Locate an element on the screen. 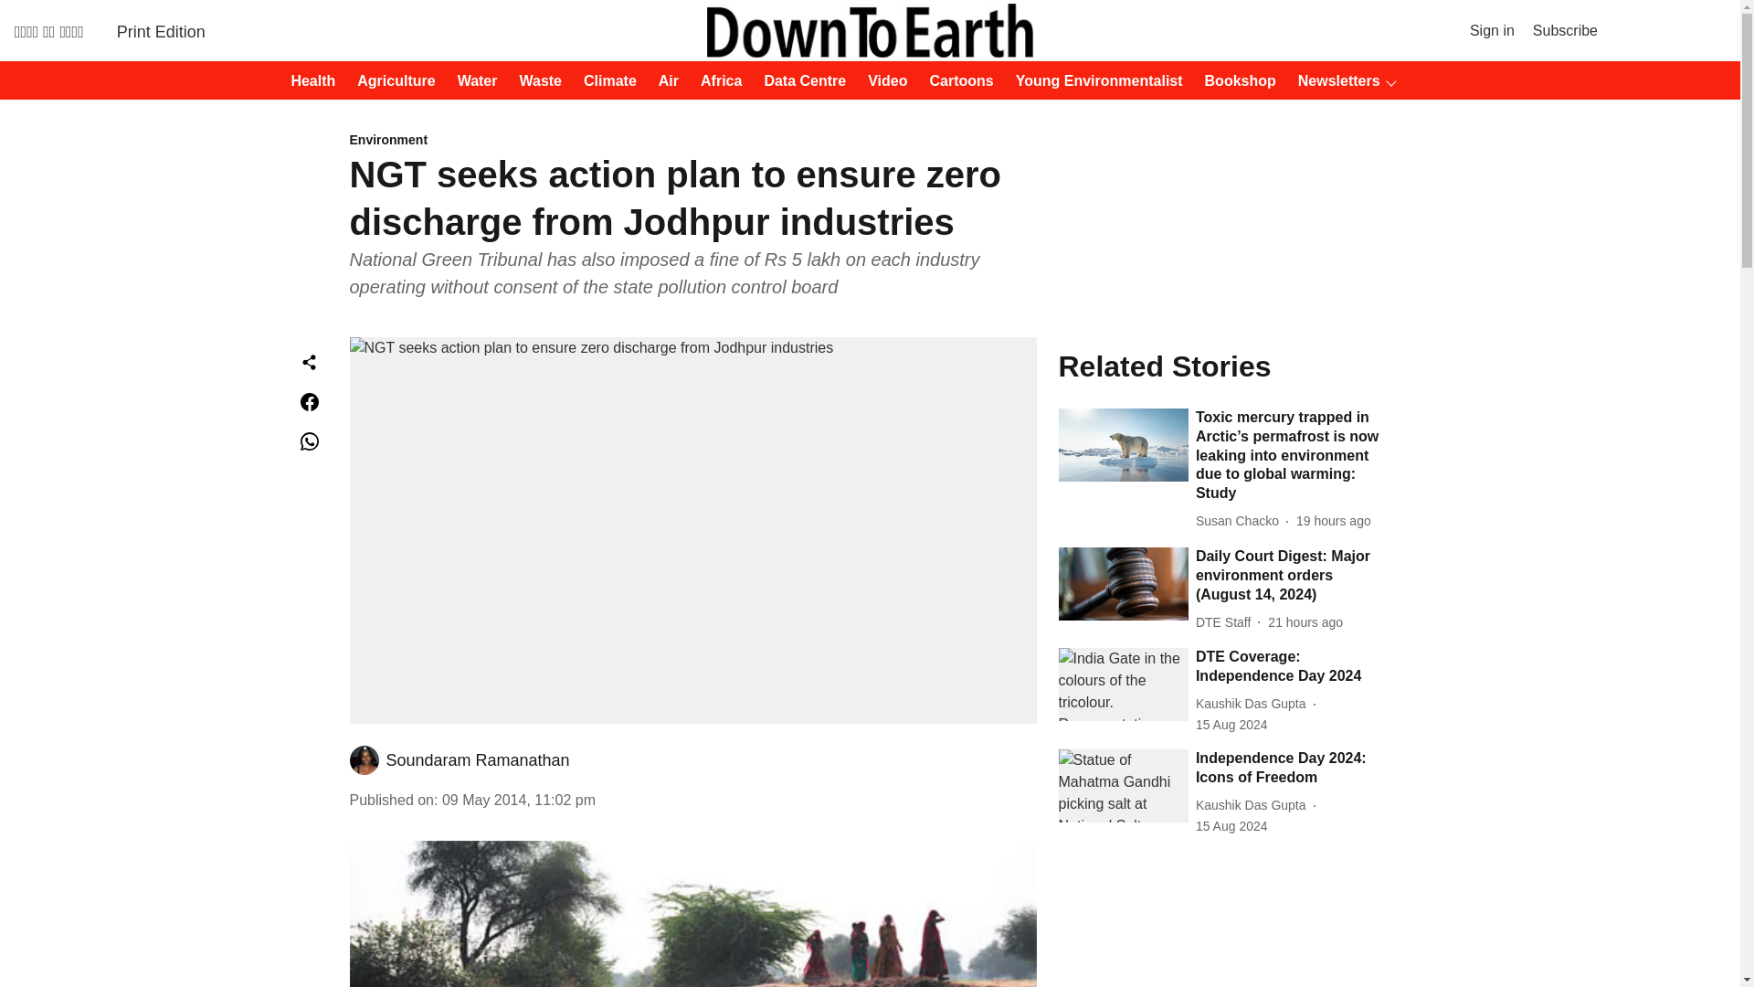 Image resolution: width=1754 pixels, height=987 pixels. Young Environmentalist is located at coordinates (1094, 81).